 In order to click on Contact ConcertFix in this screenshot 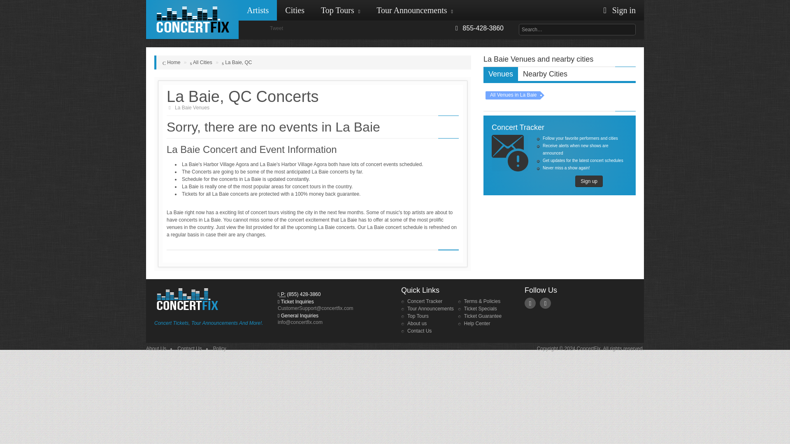, I will do `click(189, 349)`.